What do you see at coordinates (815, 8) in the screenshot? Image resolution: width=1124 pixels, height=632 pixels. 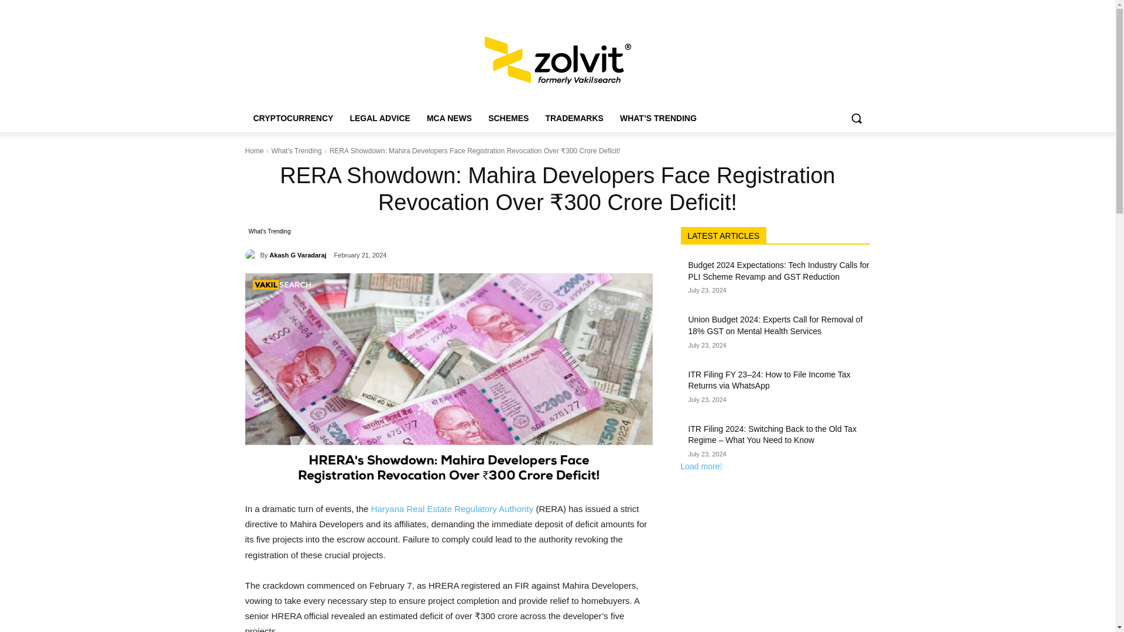 I see `Twitter` at bounding box center [815, 8].